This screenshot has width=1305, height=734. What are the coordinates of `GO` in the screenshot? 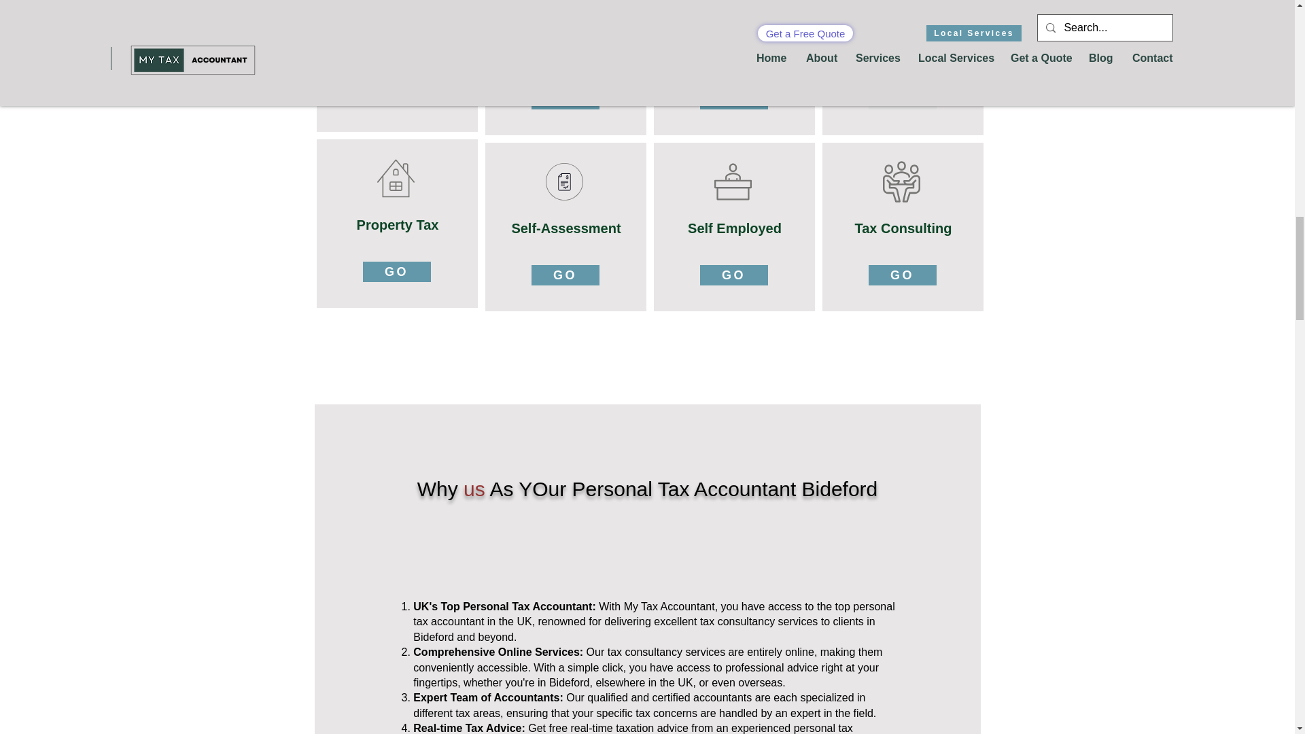 It's located at (903, 275).